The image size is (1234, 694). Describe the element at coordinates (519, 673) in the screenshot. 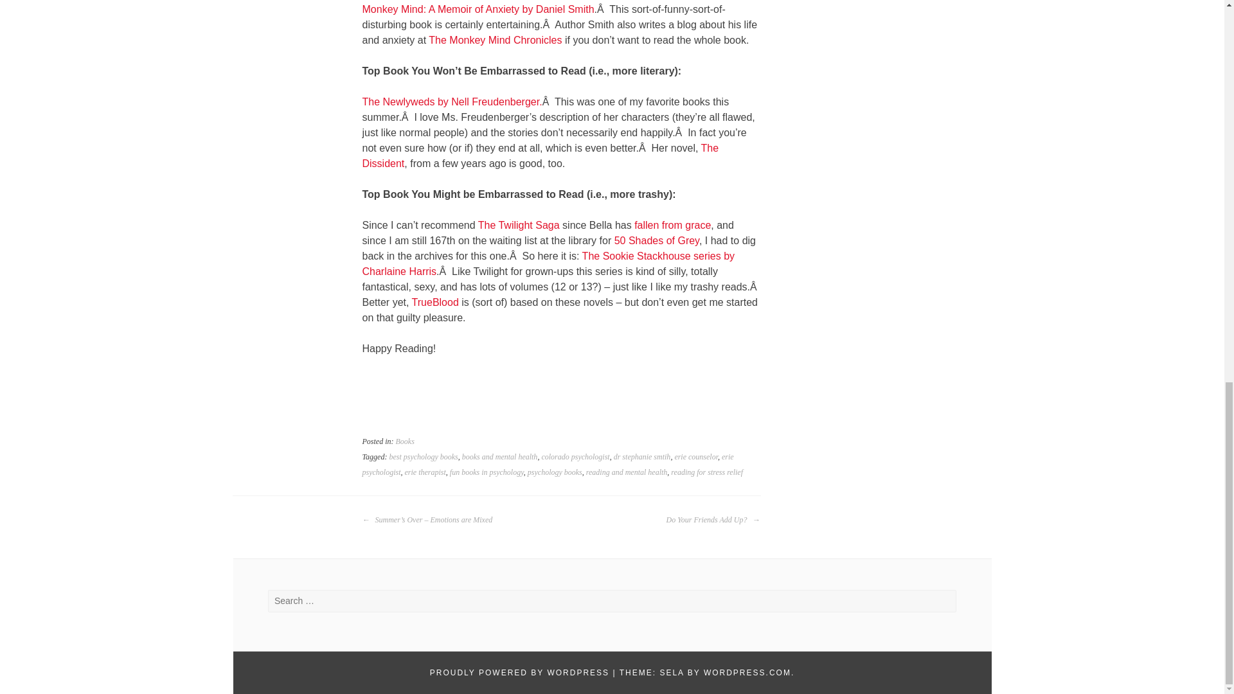

I see `A Semantic Personal Publishing Platform` at that location.